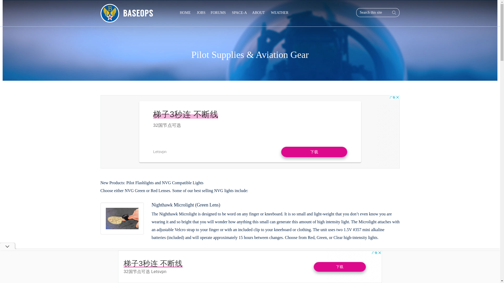 This screenshot has height=283, width=504. Describe the element at coordinates (279, 13) in the screenshot. I see ` WEATHER` at that location.